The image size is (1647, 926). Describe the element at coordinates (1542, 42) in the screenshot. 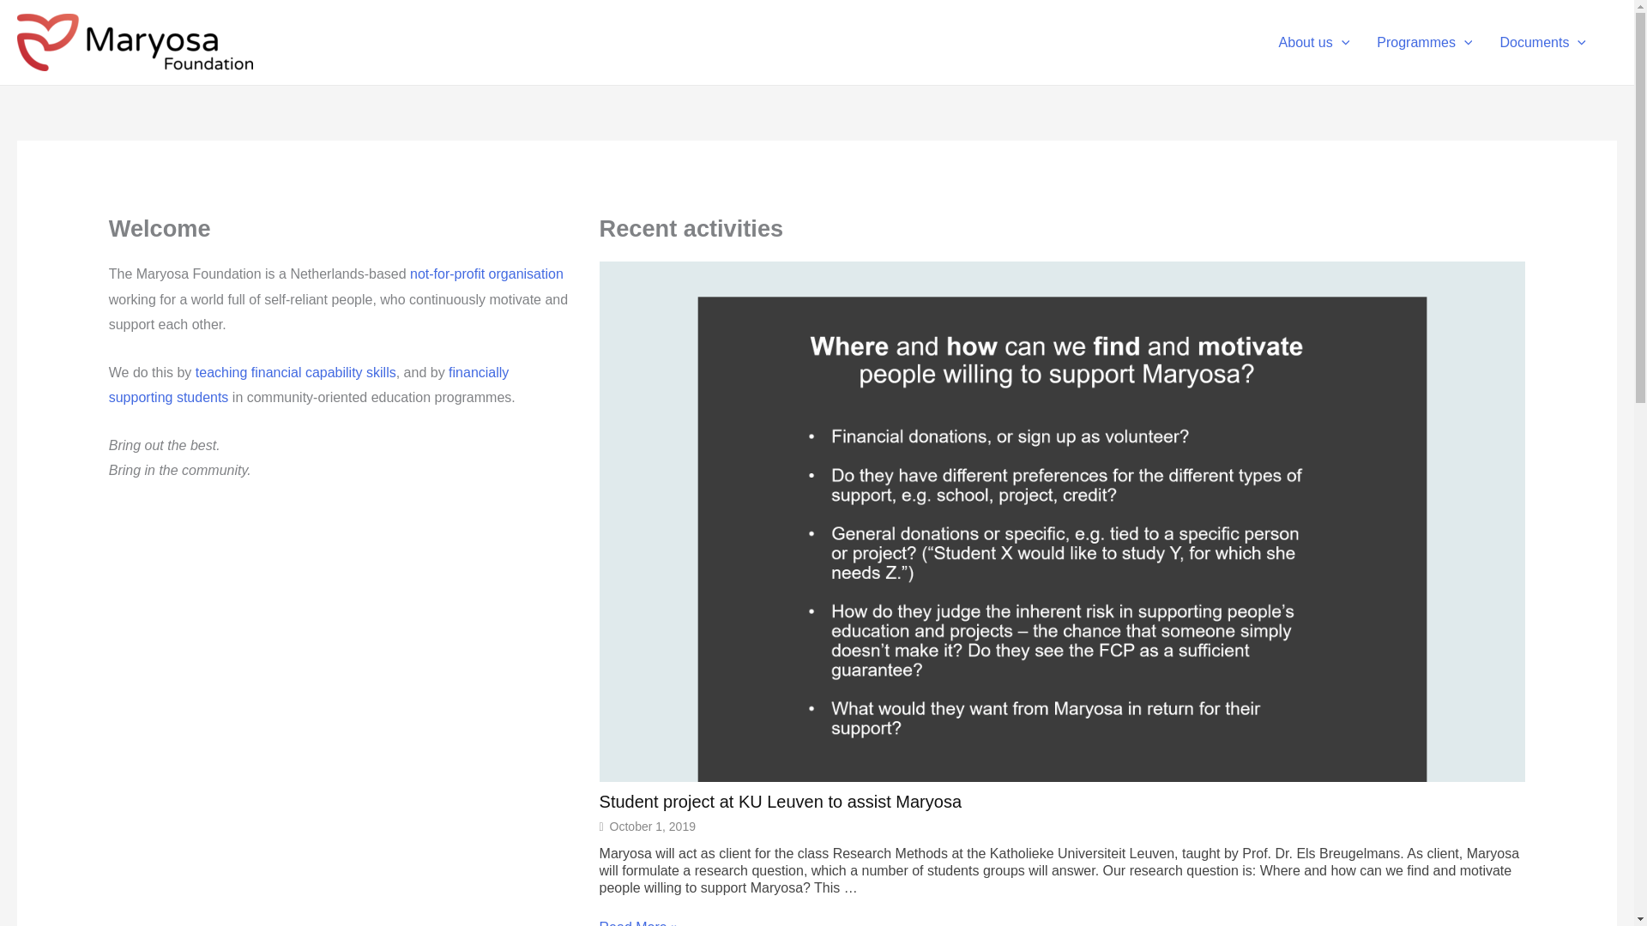

I see `Documents` at that location.